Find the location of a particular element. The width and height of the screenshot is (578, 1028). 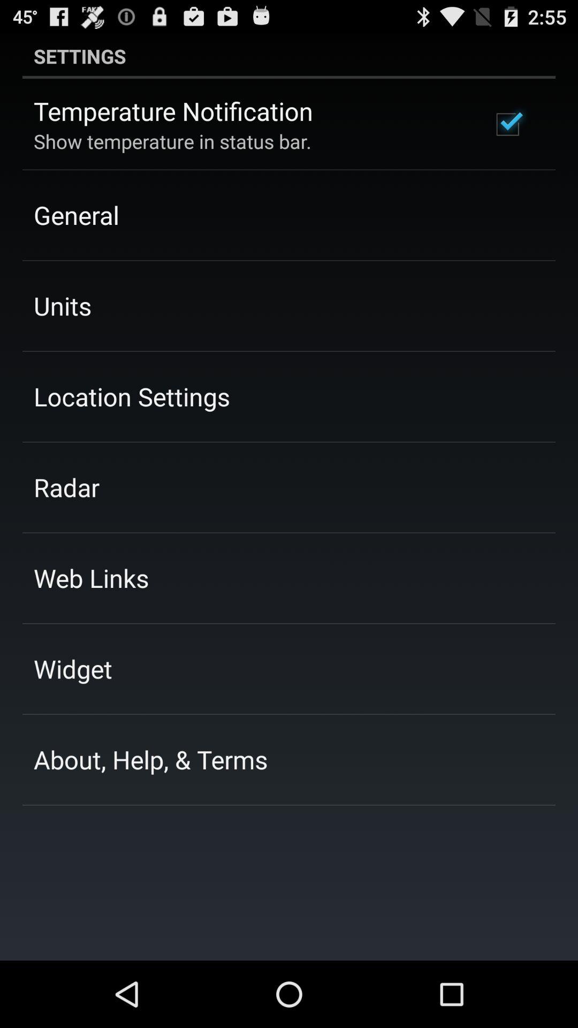

swipe to about, help, & terms item is located at coordinates (151, 759).